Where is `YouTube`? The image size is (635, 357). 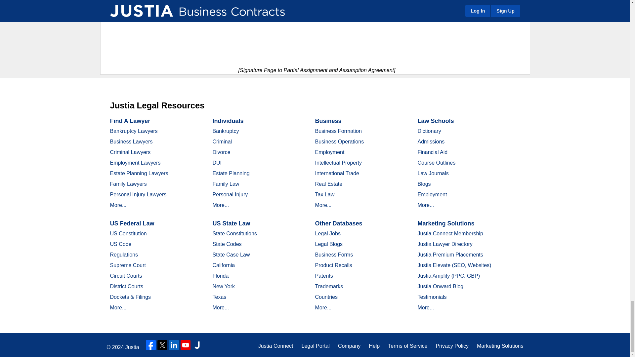 YouTube is located at coordinates (185, 345).